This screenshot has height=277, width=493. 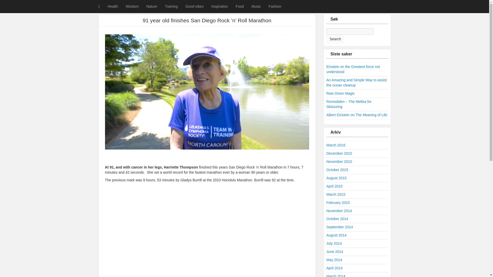 What do you see at coordinates (220, 6) in the screenshot?
I see `Inspiration` at bounding box center [220, 6].